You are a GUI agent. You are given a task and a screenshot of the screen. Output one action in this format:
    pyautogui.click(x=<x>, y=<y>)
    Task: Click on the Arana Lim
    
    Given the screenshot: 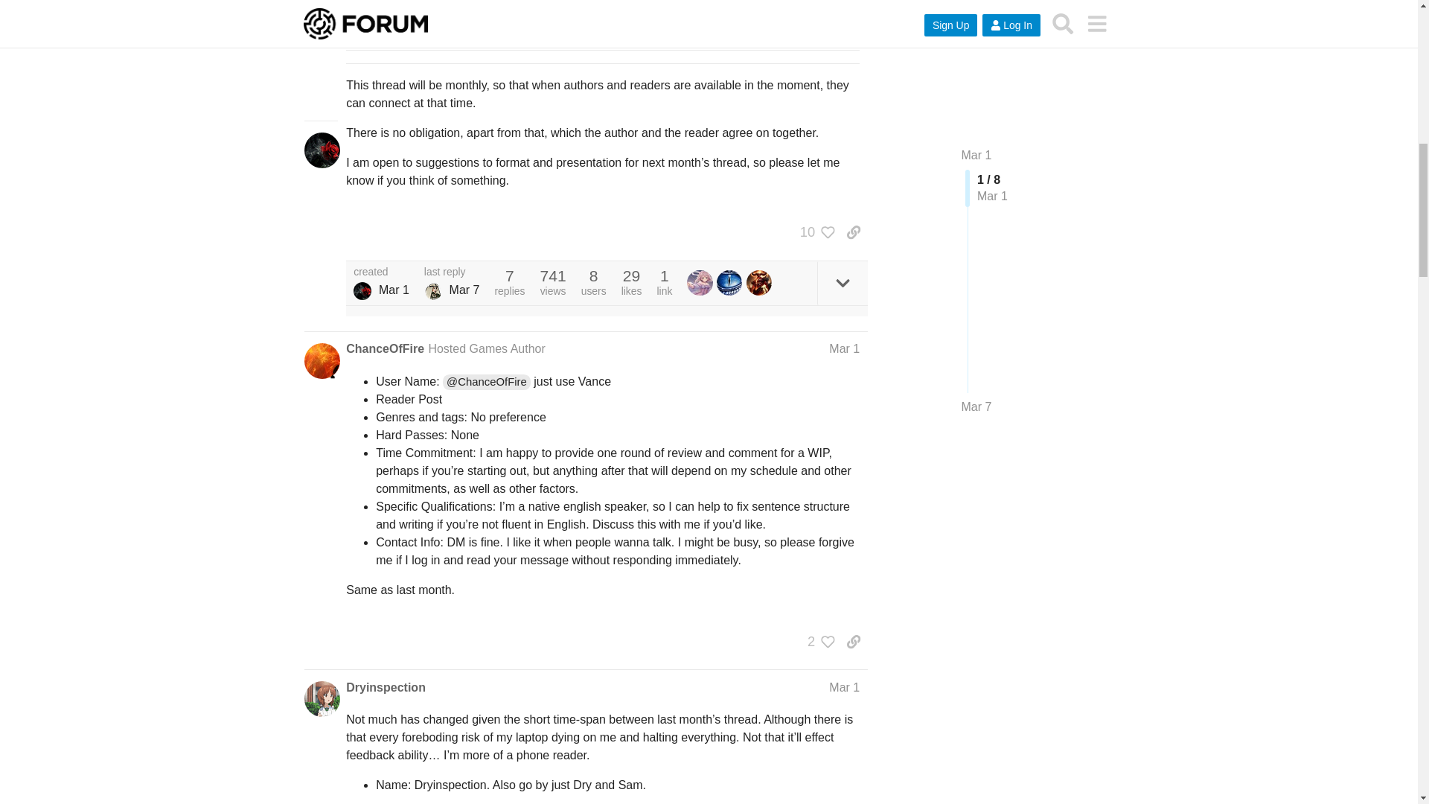 What is the action you would take?
    pyautogui.click(x=433, y=290)
    